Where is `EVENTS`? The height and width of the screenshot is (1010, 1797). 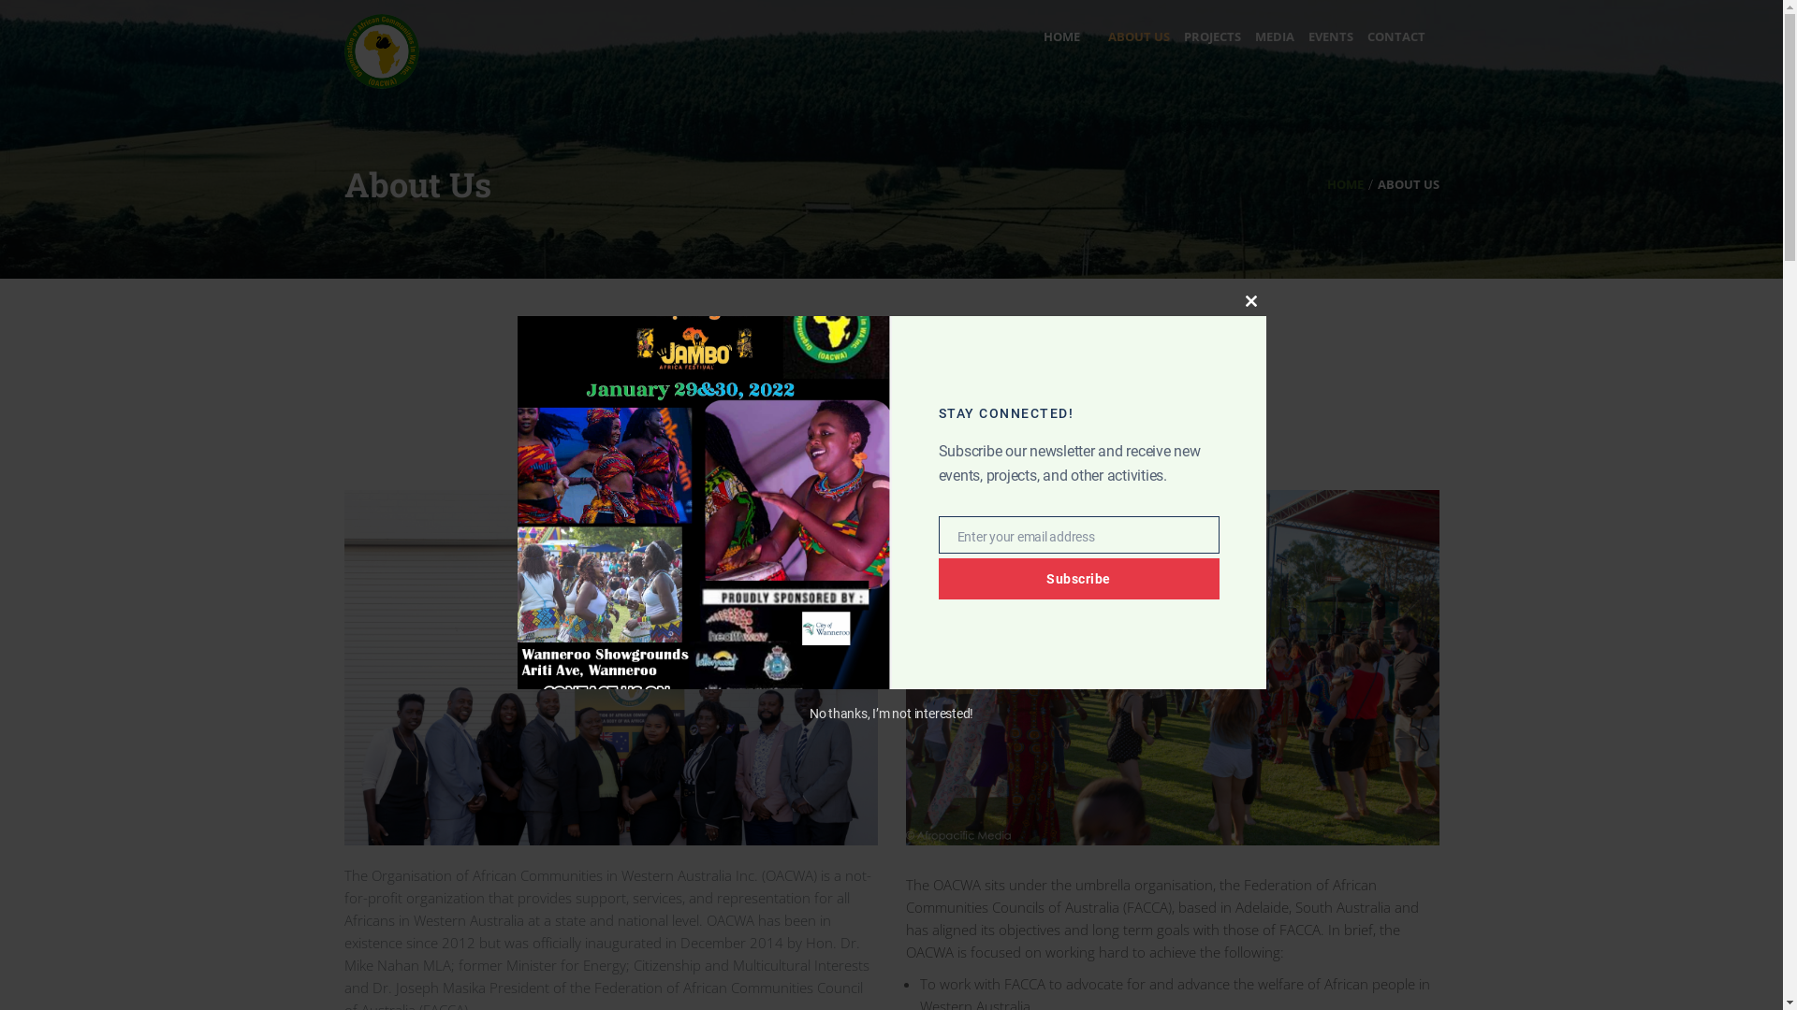
EVENTS is located at coordinates (1323, 37).